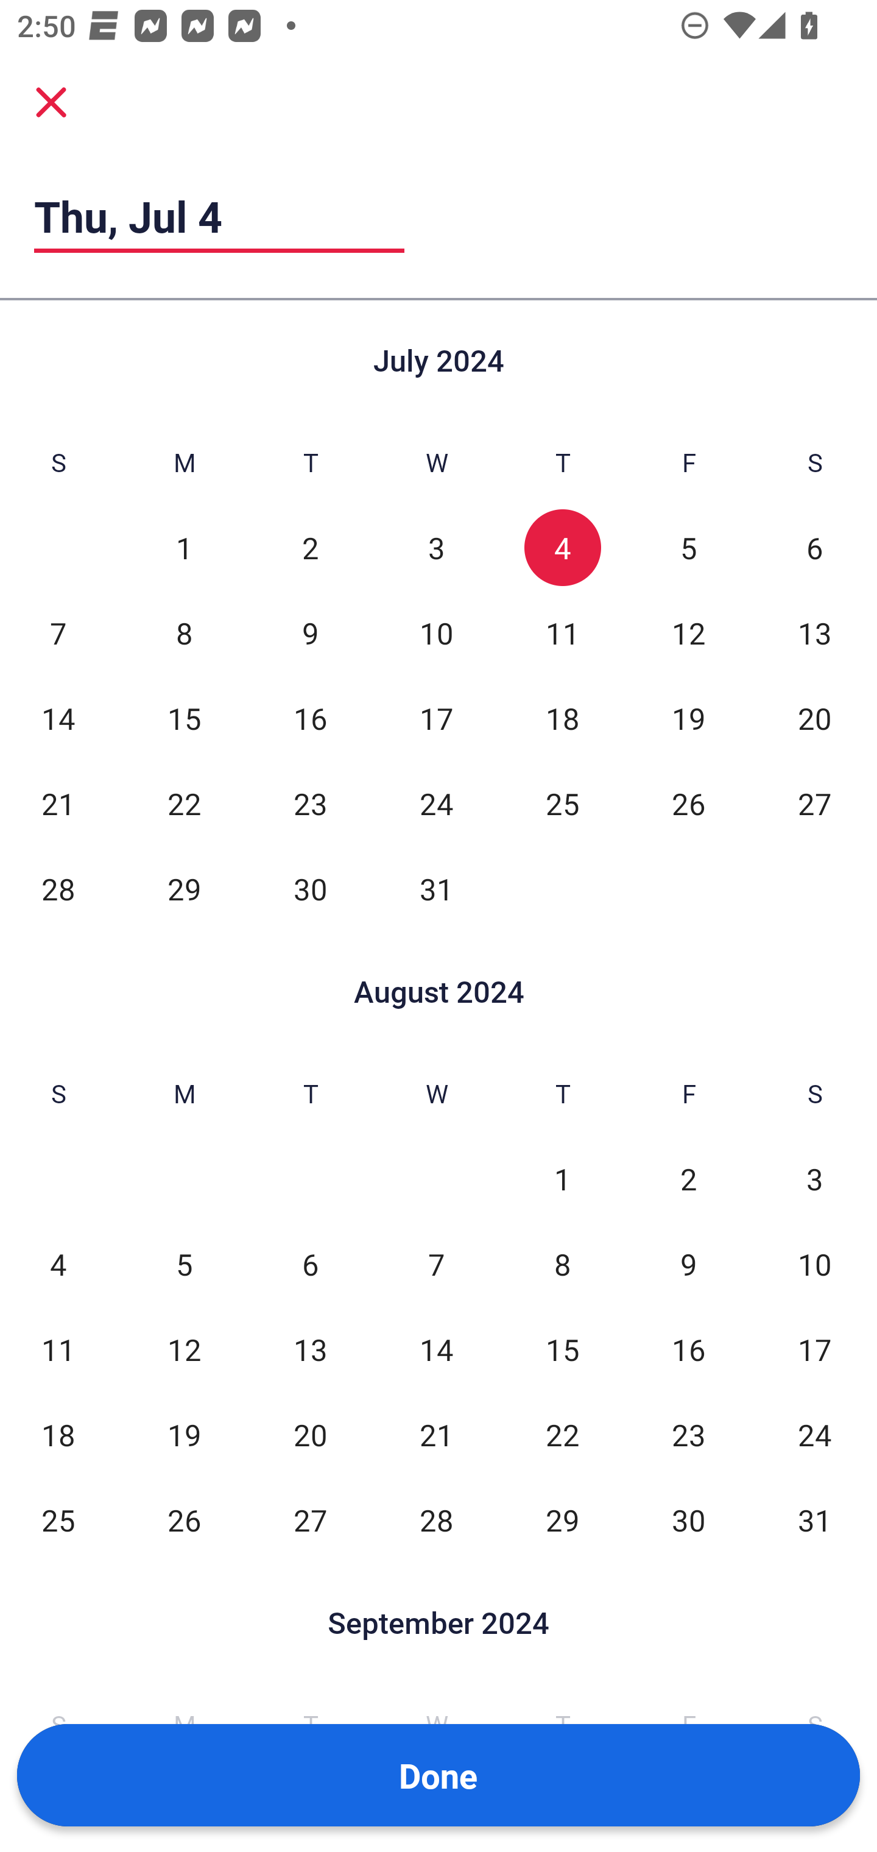 The height and width of the screenshot is (1852, 877). What do you see at coordinates (562, 1178) in the screenshot?
I see `1 Thu, Aug 1, Not Selected` at bounding box center [562, 1178].